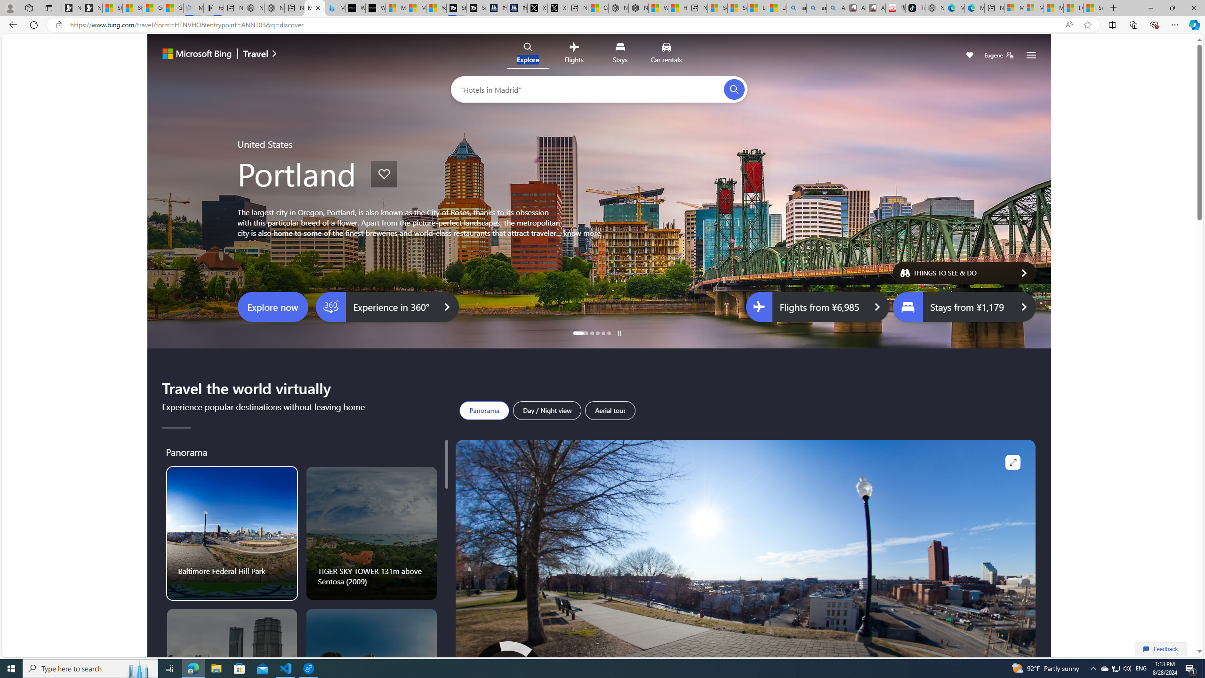 The width and height of the screenshot is (1205, 678). Describe the element at coordinates (1068, 25) in the screenshot. I see `Read aloud this page (Ctrl+Shift+U)` at that location.